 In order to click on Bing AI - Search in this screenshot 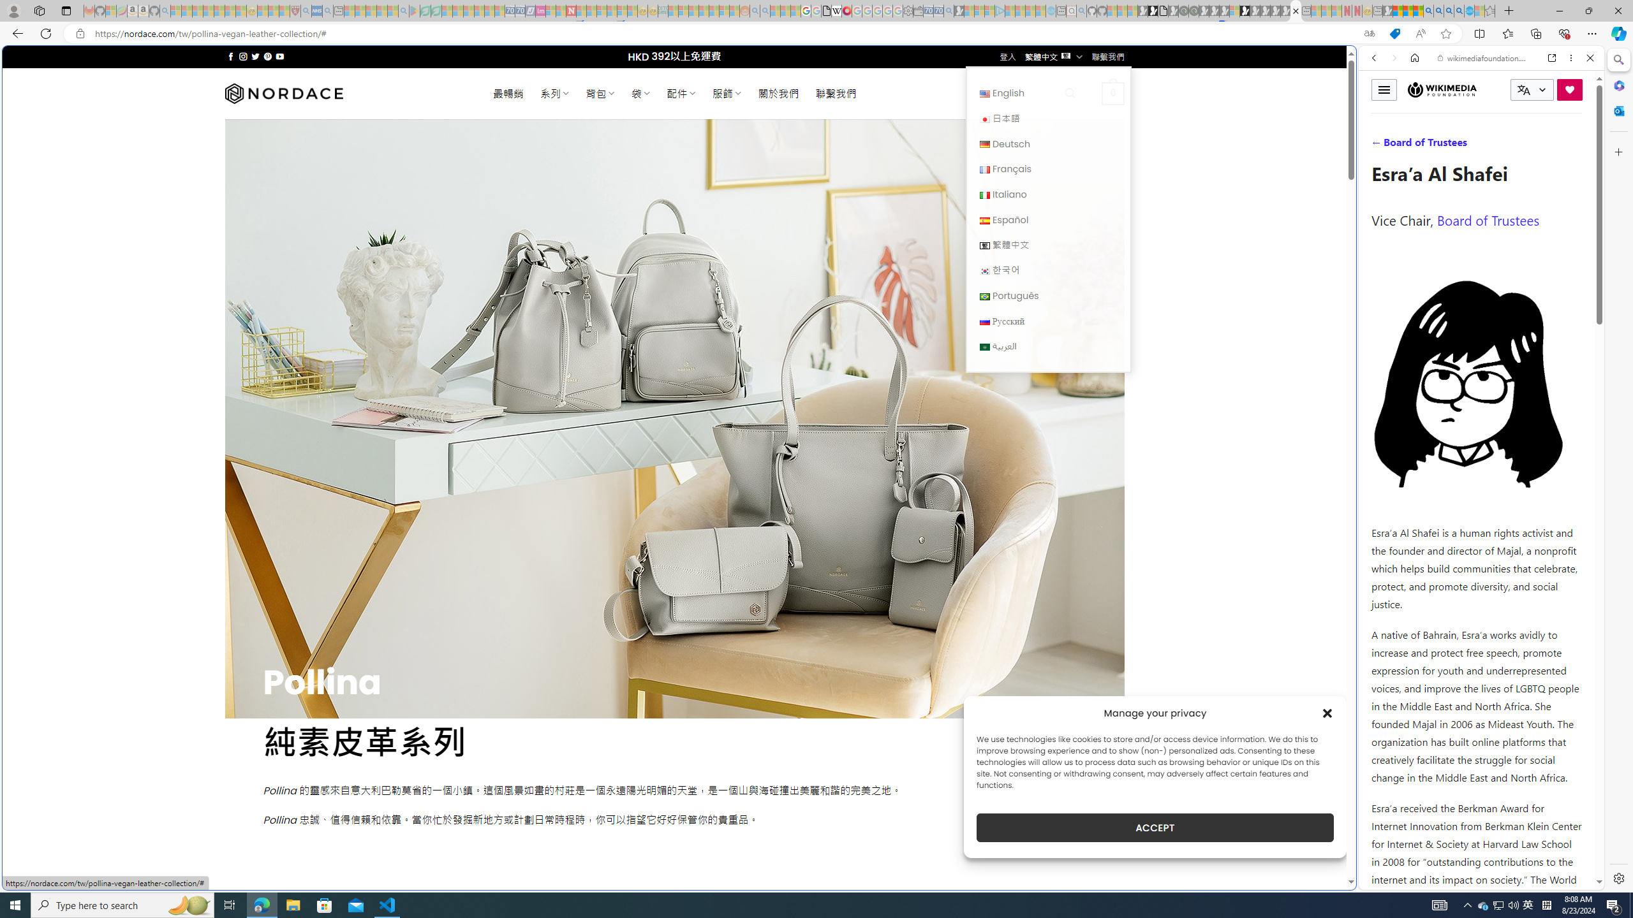, I will do `click(1428, 11)`.